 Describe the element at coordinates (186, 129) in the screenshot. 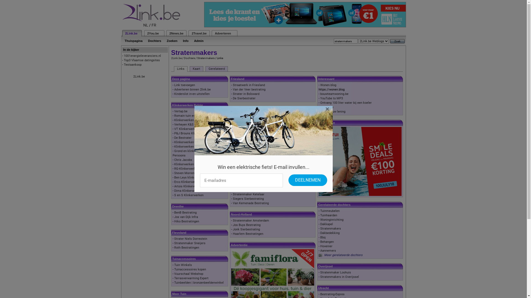

I see `VT Klinkerwerken` at that location.